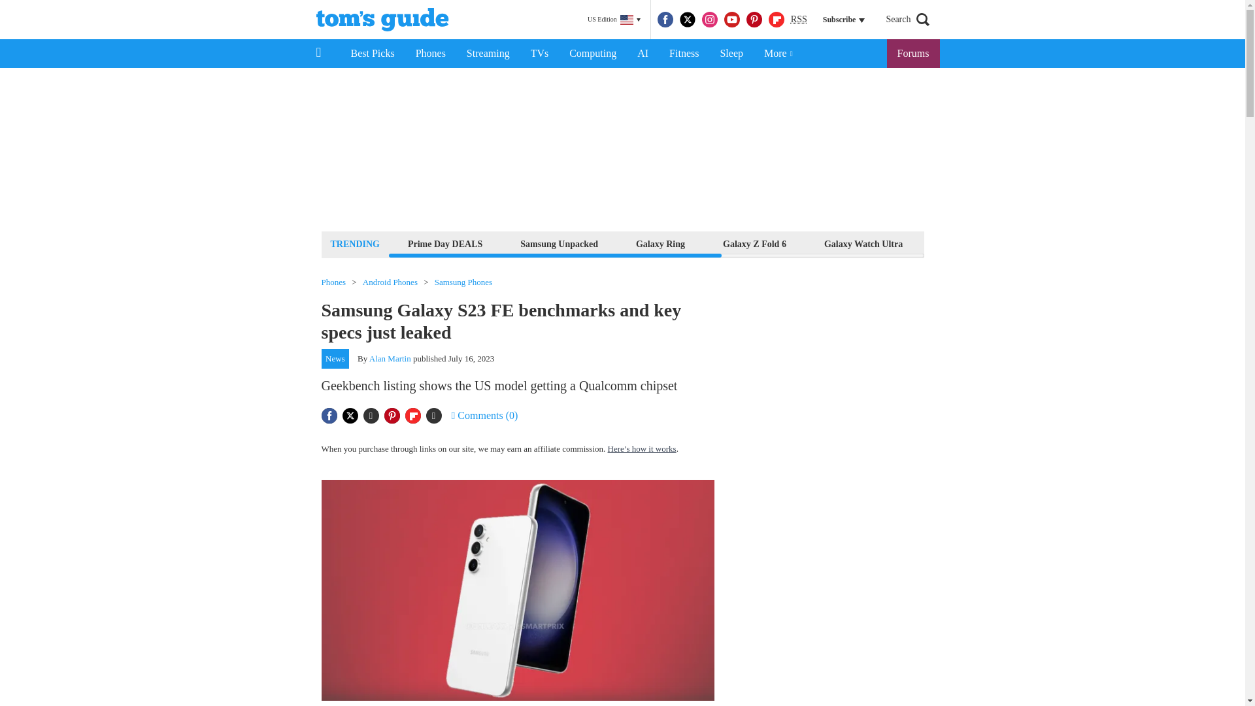 The height and width of the screenshot is (706, 1255). Describe the element at coordinates (592, 54) in the screenshot. I see `Computing` at that location.